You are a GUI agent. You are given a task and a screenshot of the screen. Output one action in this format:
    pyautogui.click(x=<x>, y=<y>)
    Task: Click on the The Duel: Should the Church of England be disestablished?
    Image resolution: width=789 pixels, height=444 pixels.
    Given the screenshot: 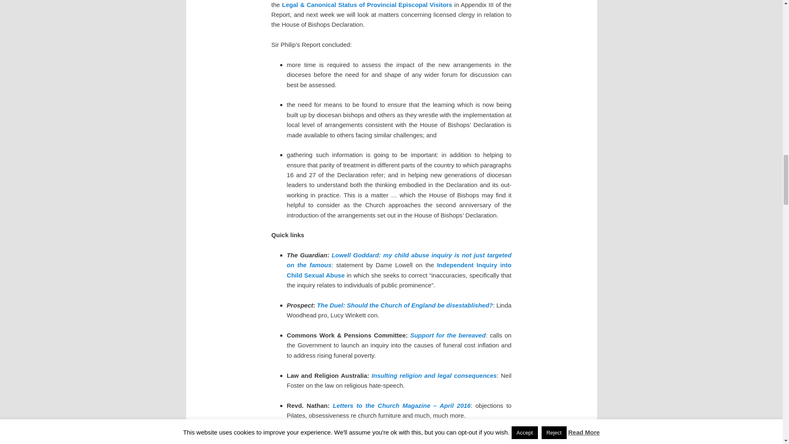 What is the action you would take?
    pyautogui.click(x=404, y=305)
    